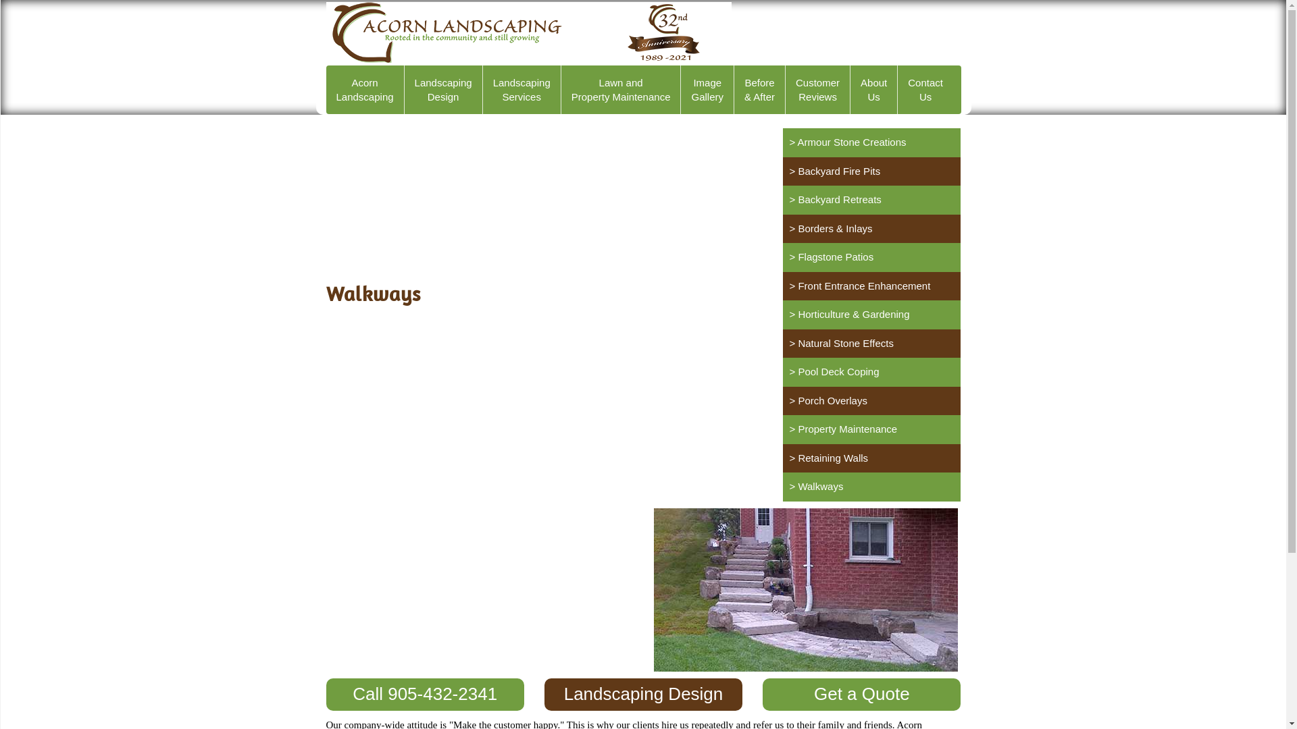 The width and height of the screenshot is (1297, 729). What do you see at coordinates (871, 315) in the screenshot?
I see `> Horticulture & Gardening` at bounding box center [871, 315].